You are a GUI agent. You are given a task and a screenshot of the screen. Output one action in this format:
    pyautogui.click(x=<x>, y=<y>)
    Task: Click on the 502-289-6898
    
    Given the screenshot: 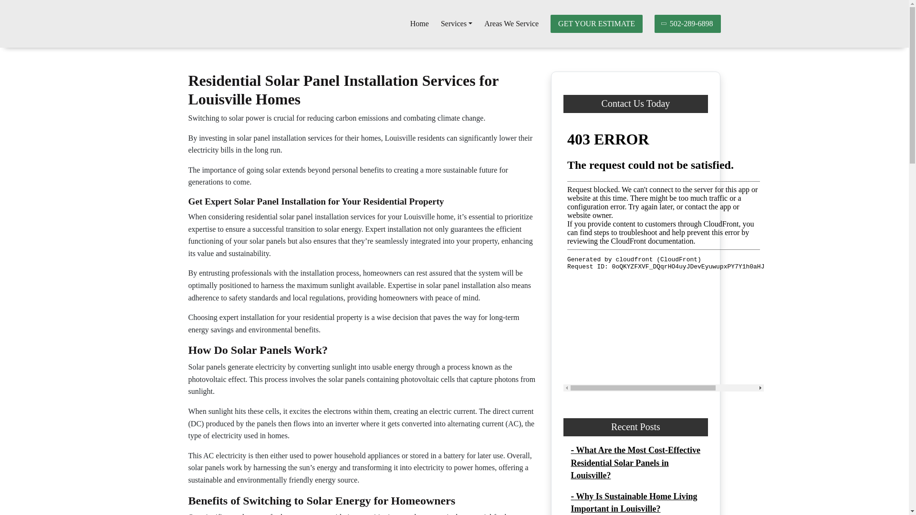 What is the action you would take?
    pyautogui.click(x=688, y=24)
    